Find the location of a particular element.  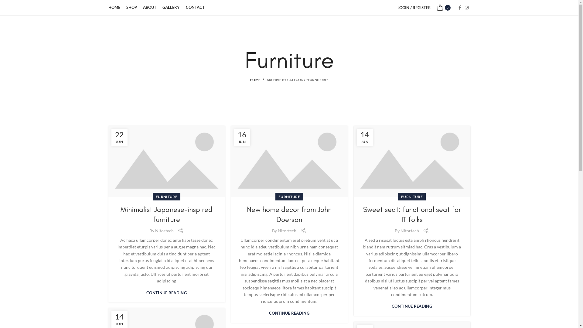

FURNITURE is located at coordinates (412, 196).